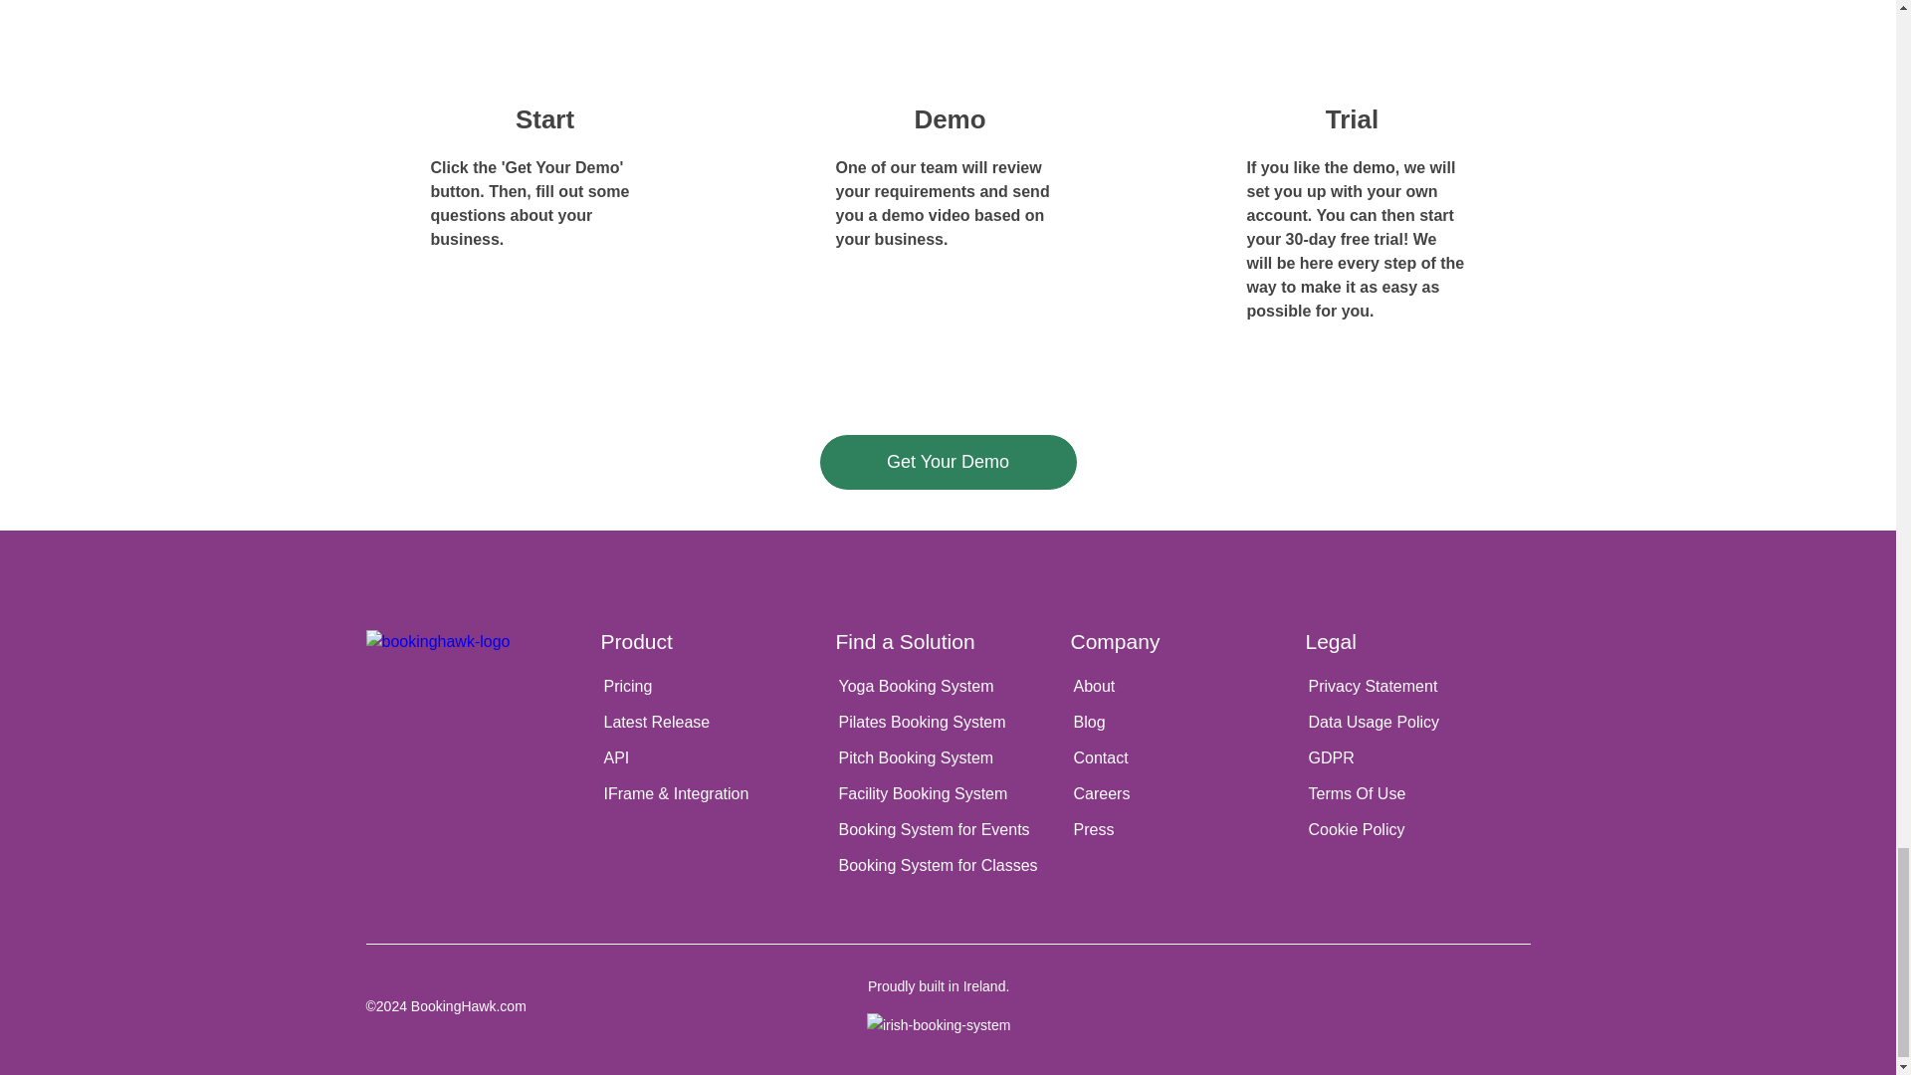 The image size is (1911, 1075). Describe the element at coordinates (713, 758) in the screenshot. I see `API` at that location.